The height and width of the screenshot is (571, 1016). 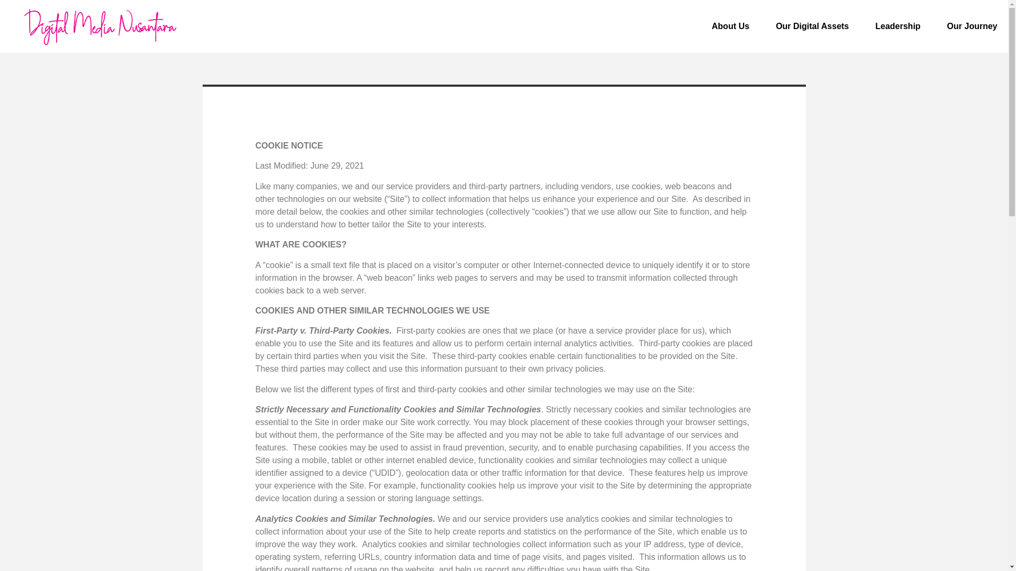 I want to click on About Us, so click(x=730, y=26).